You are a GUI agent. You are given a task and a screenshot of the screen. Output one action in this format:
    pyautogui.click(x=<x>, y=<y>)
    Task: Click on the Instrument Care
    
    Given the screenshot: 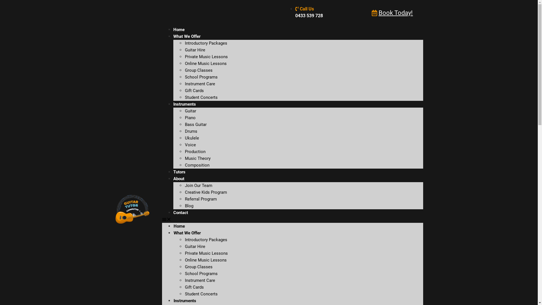 What is the action you would take?
    pyautogui.click(x=200, y=84)
    